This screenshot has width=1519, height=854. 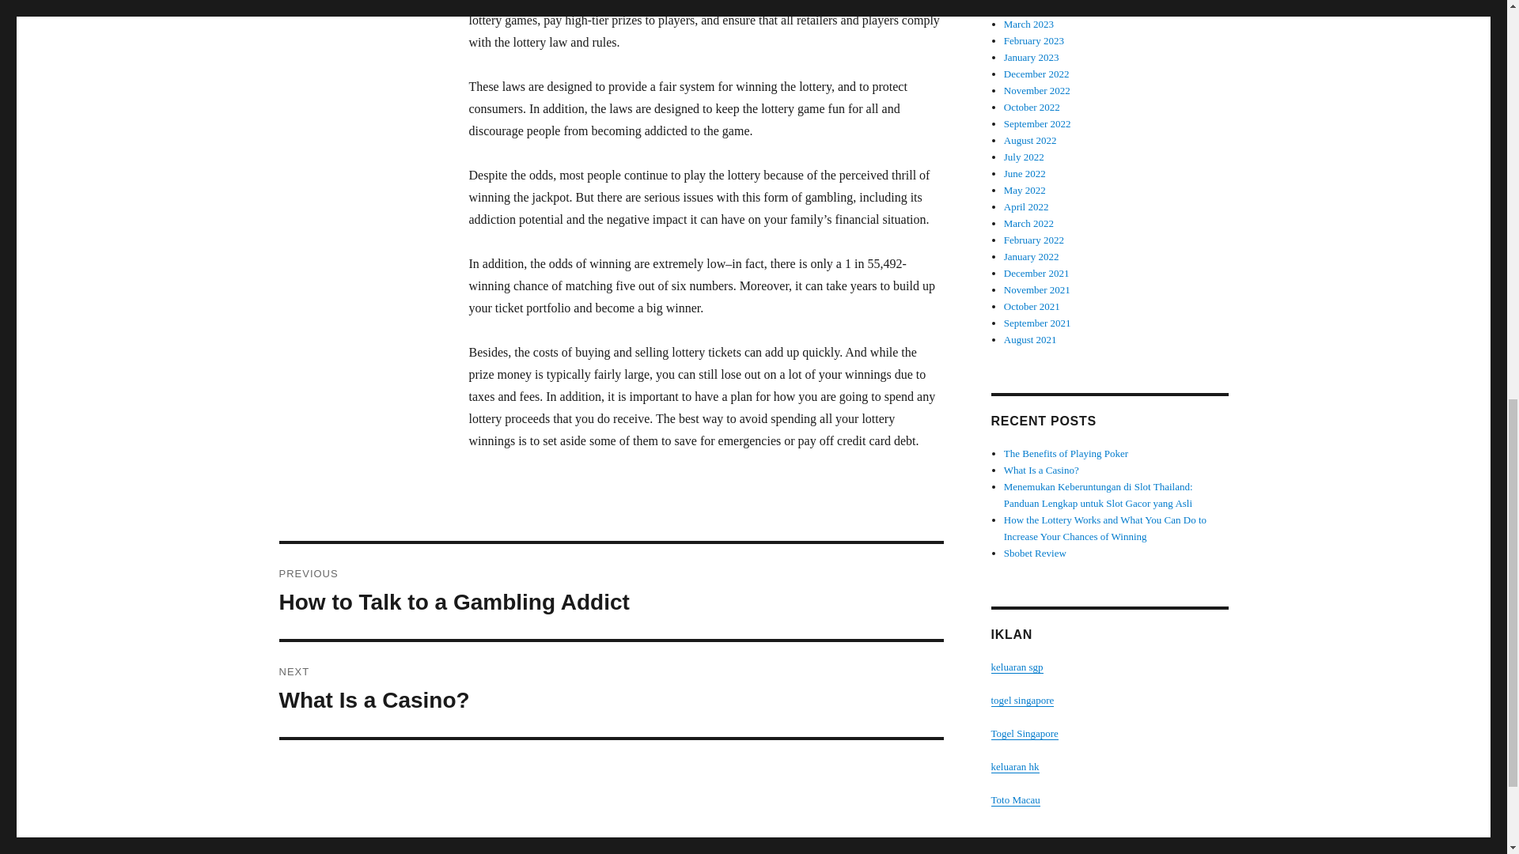 I want to click on August 2022, so click(x=1030, y=139).